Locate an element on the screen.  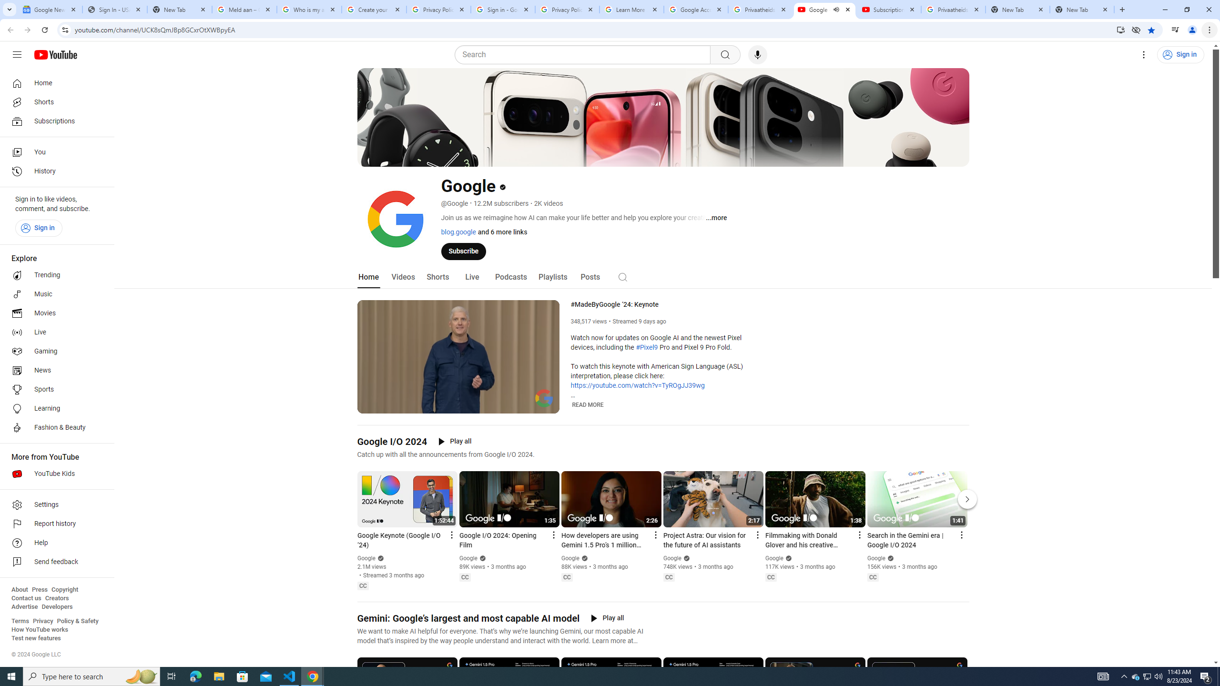
blog.google is located at coordinates (458, 232).